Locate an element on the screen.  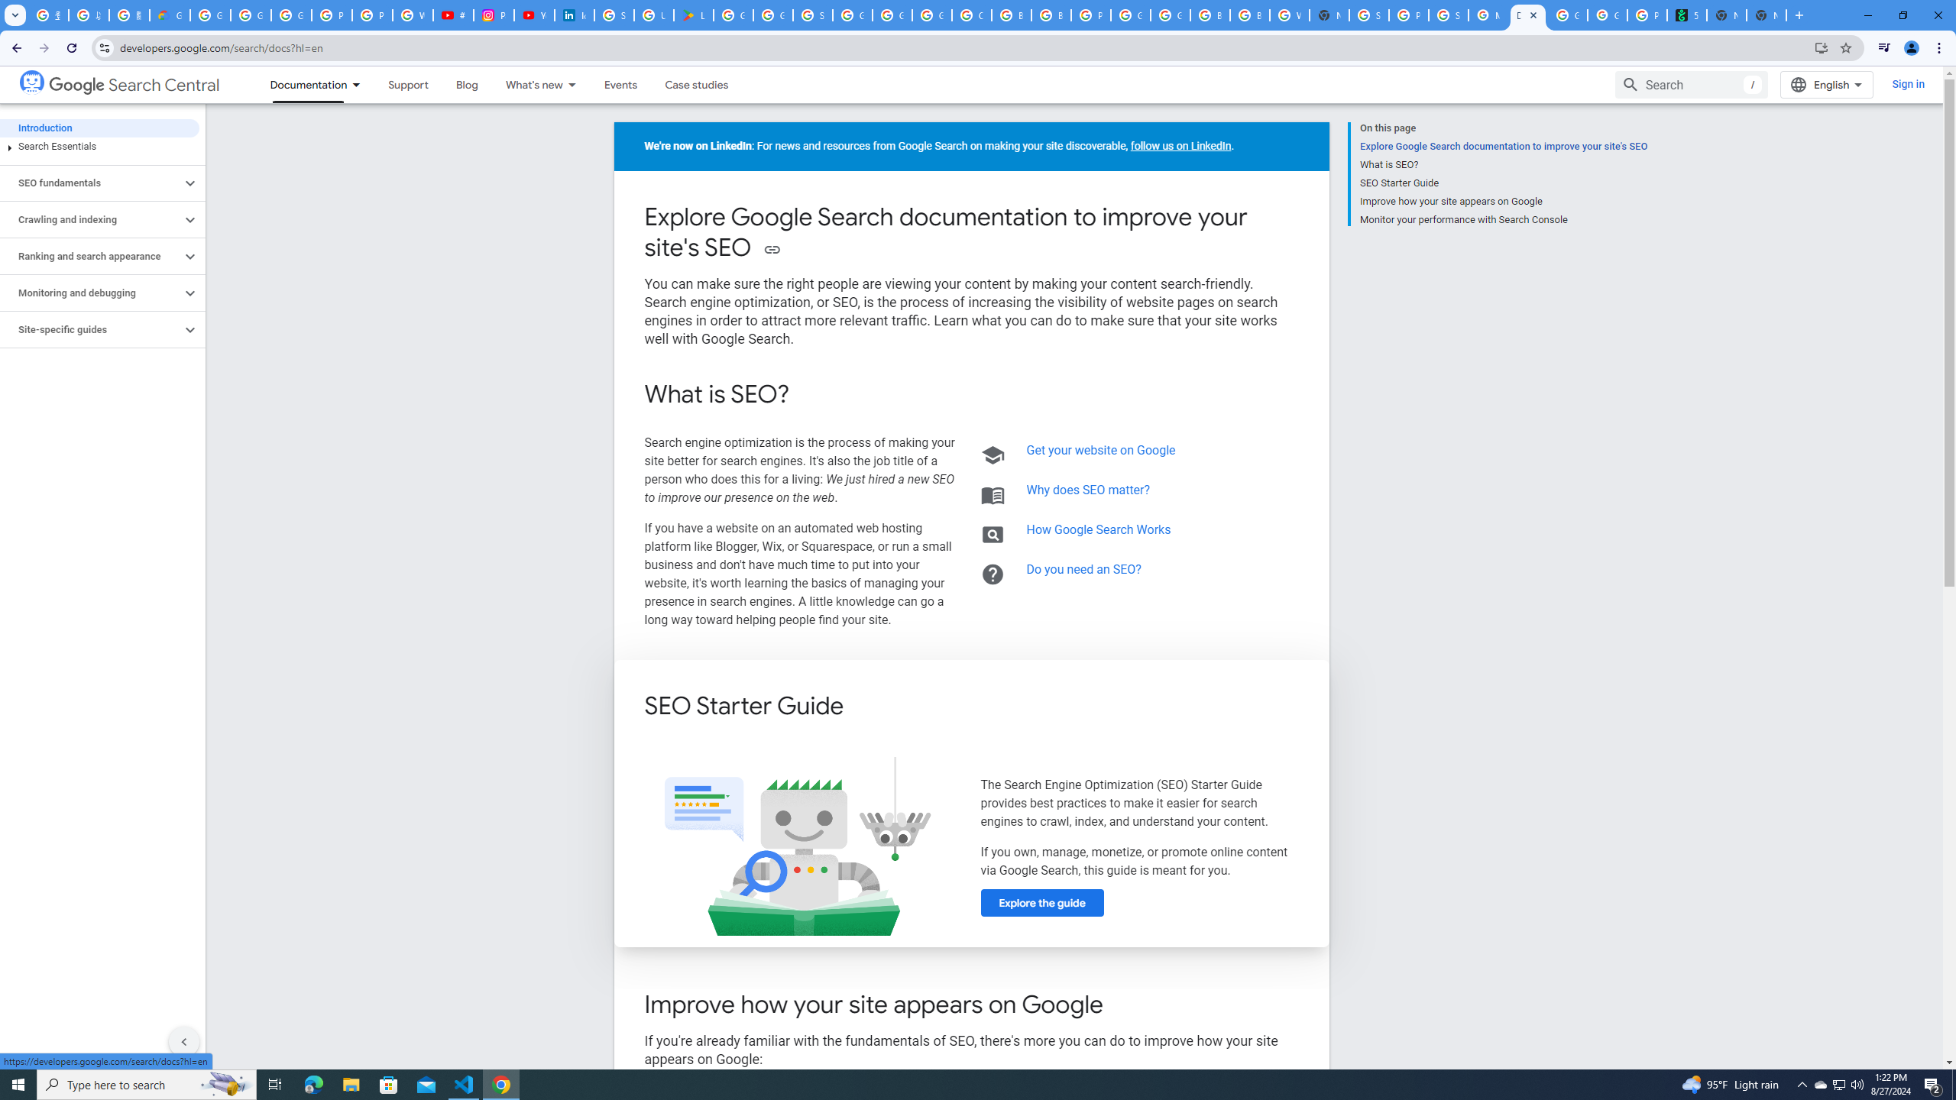
Events is located at coordinates (620, 84).